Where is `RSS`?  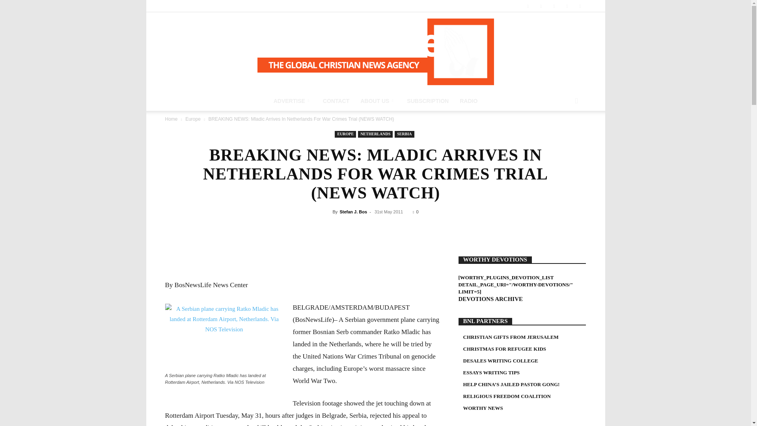 RSS is located at coordinates (541, 6).